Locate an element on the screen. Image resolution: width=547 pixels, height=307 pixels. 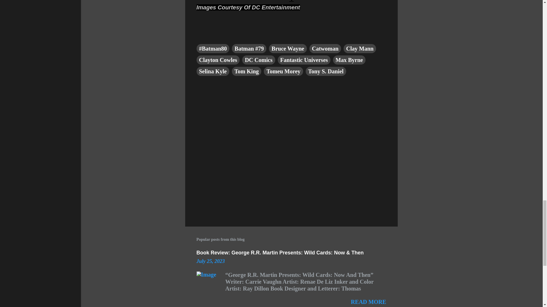
Max Byrne is located at coordinates (349, 60).